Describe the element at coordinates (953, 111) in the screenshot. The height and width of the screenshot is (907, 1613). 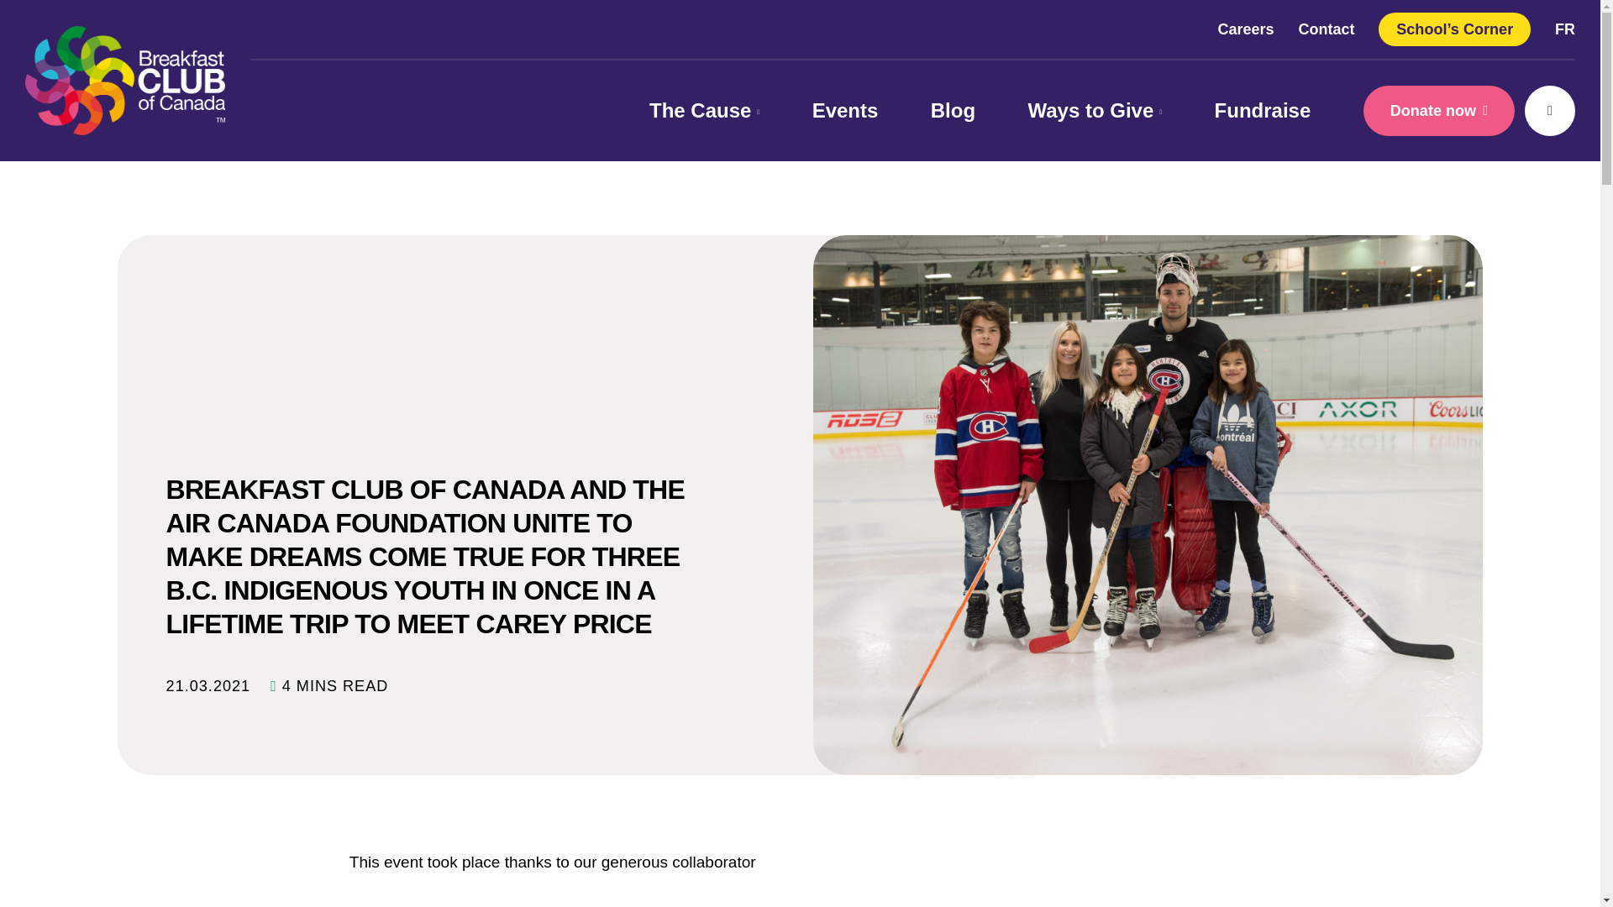
I see `Blog` at that location.